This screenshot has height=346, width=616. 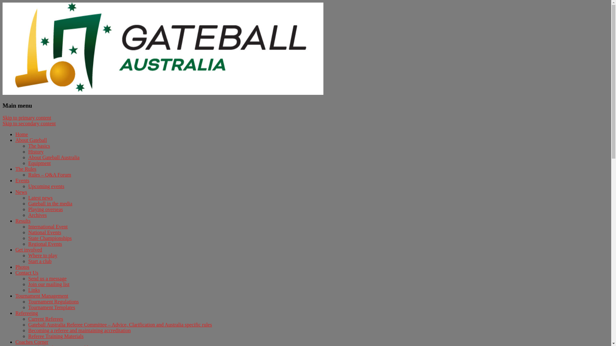 I want to click on History, so click(x=36, y=152).